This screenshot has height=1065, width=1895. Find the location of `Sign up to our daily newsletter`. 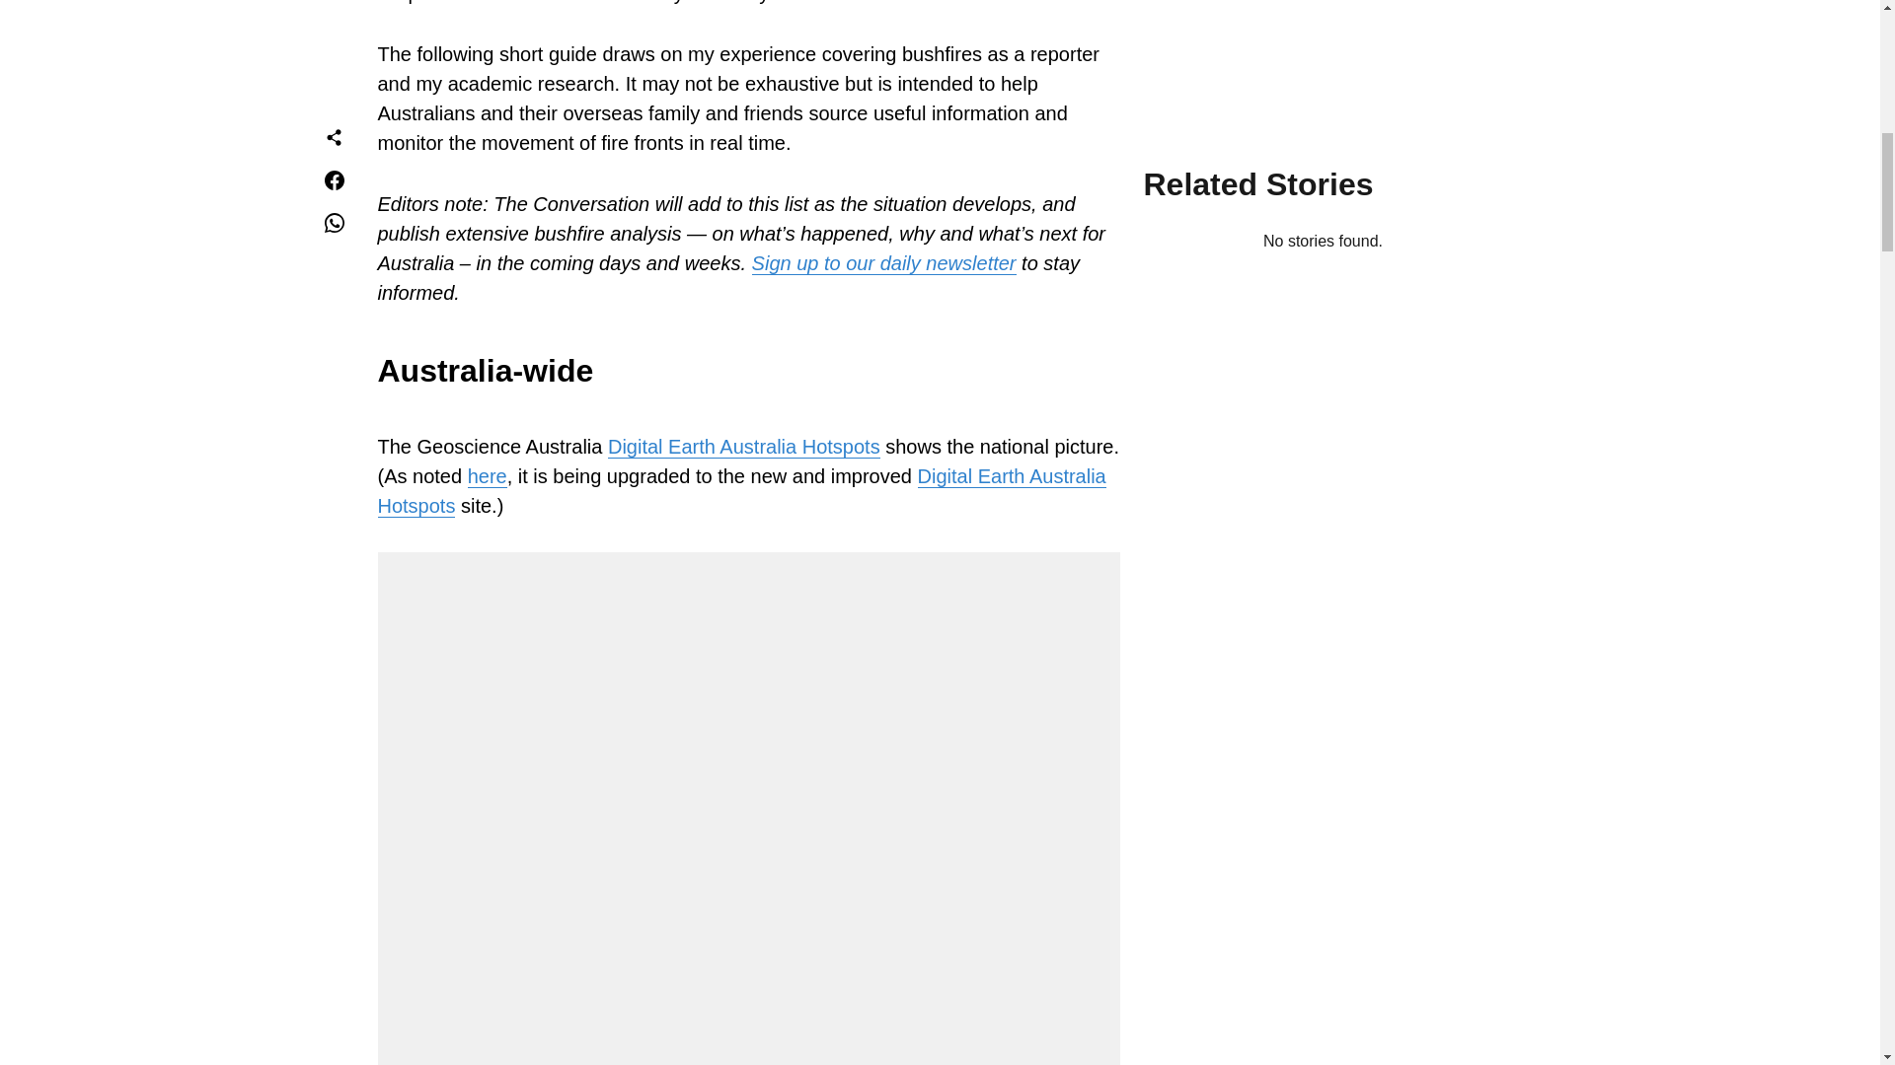

Sign up to our daily newsletter is located at coordinates (884, 262).